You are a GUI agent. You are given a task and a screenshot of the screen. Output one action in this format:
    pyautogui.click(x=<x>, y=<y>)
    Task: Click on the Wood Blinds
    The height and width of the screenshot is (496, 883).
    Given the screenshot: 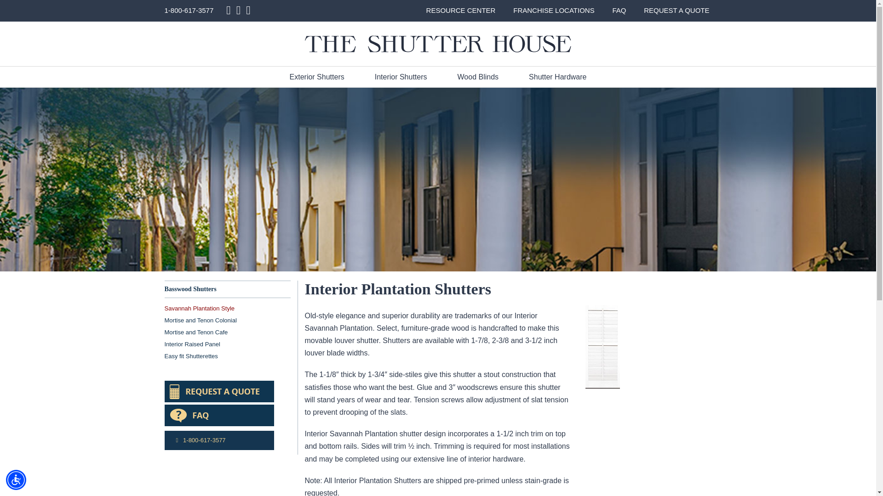 What is the action you would take?
    pyautogui.click(x=478, y=77)
    